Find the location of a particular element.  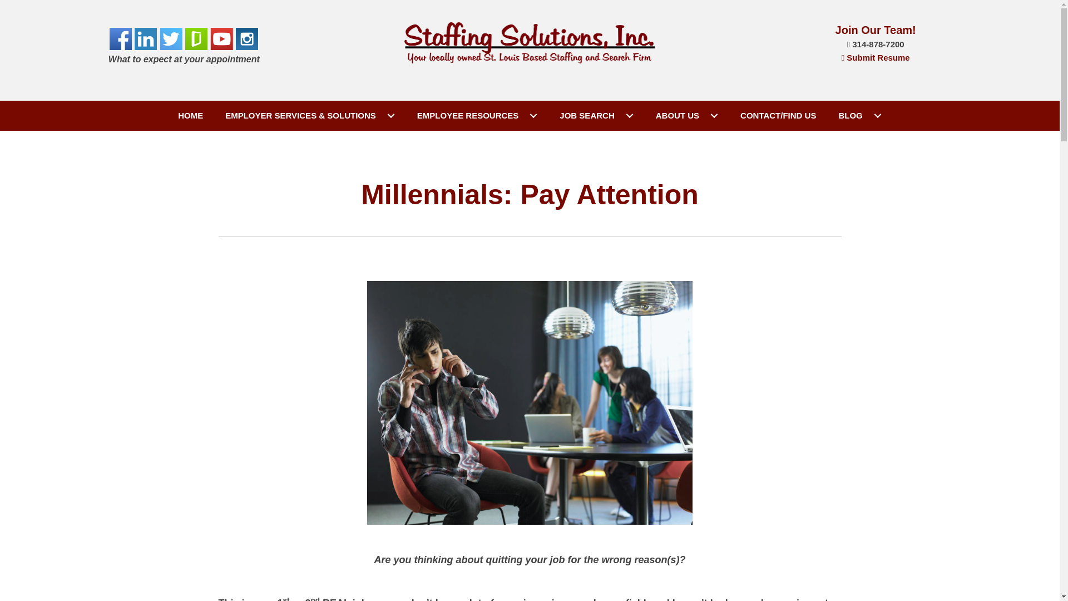

Submit Resume is located at coordinates (878, 58).